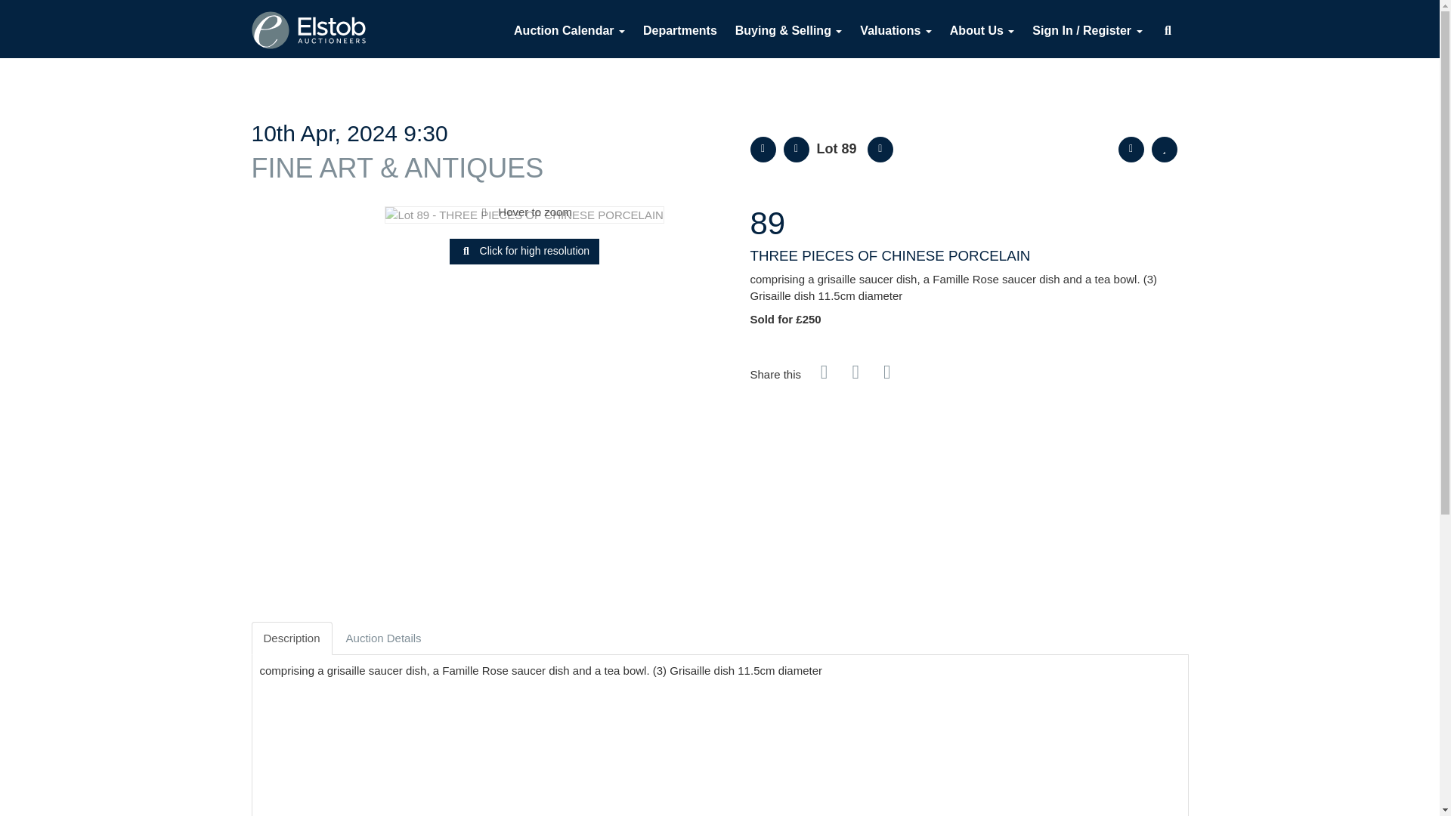 This screenshot has height=816, width=1451. Describe the element at coordinates (680, 30) in the screenshot. I see `Departments` at that location.